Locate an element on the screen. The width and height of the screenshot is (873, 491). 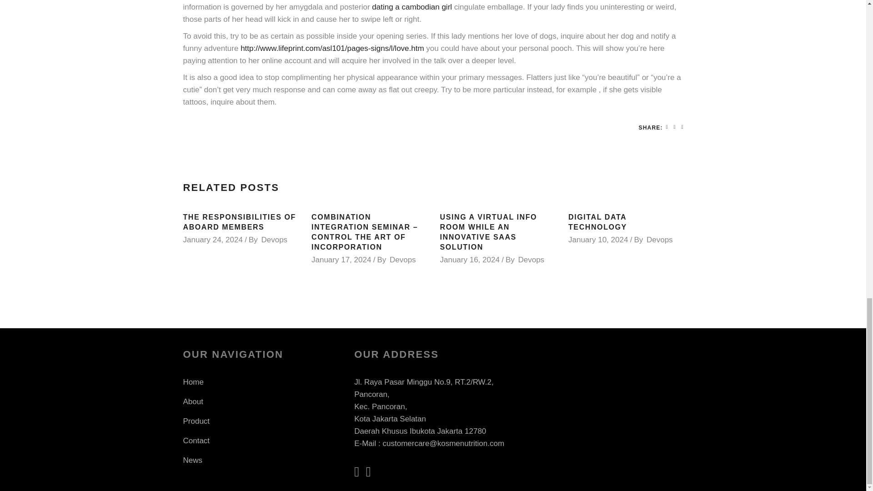
January 17, 2024 is located at coordinates (341, 260).